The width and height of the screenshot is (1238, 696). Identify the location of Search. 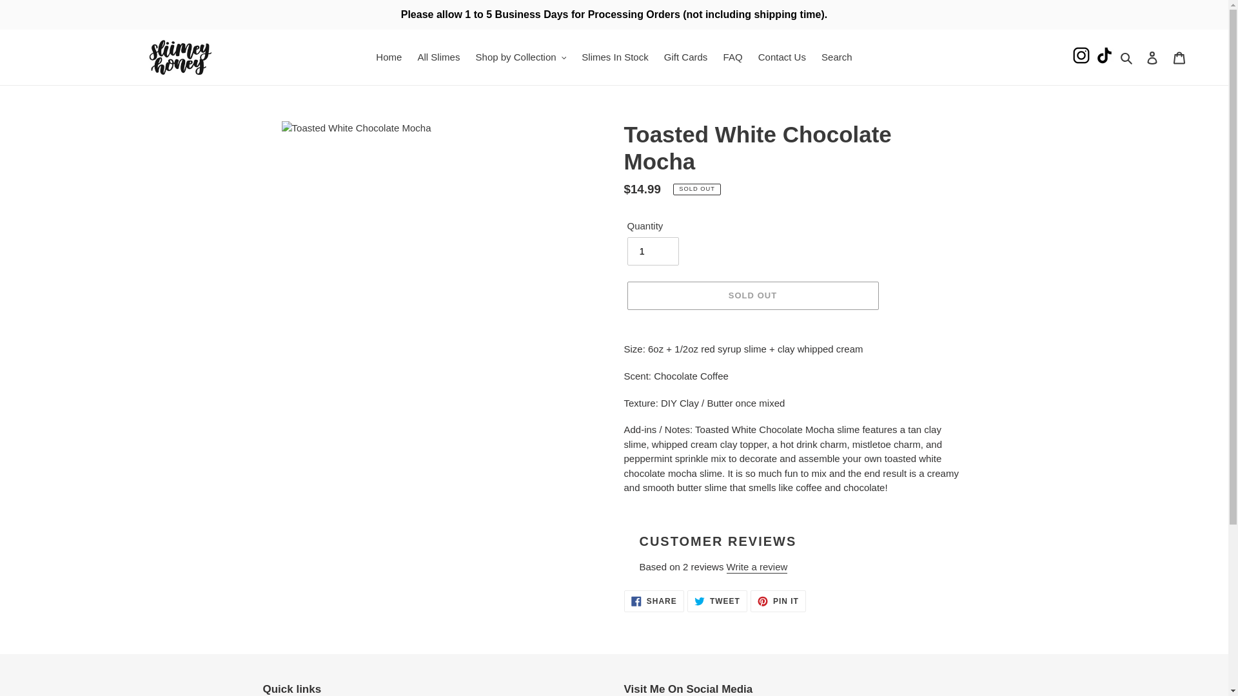
(1127, 57).